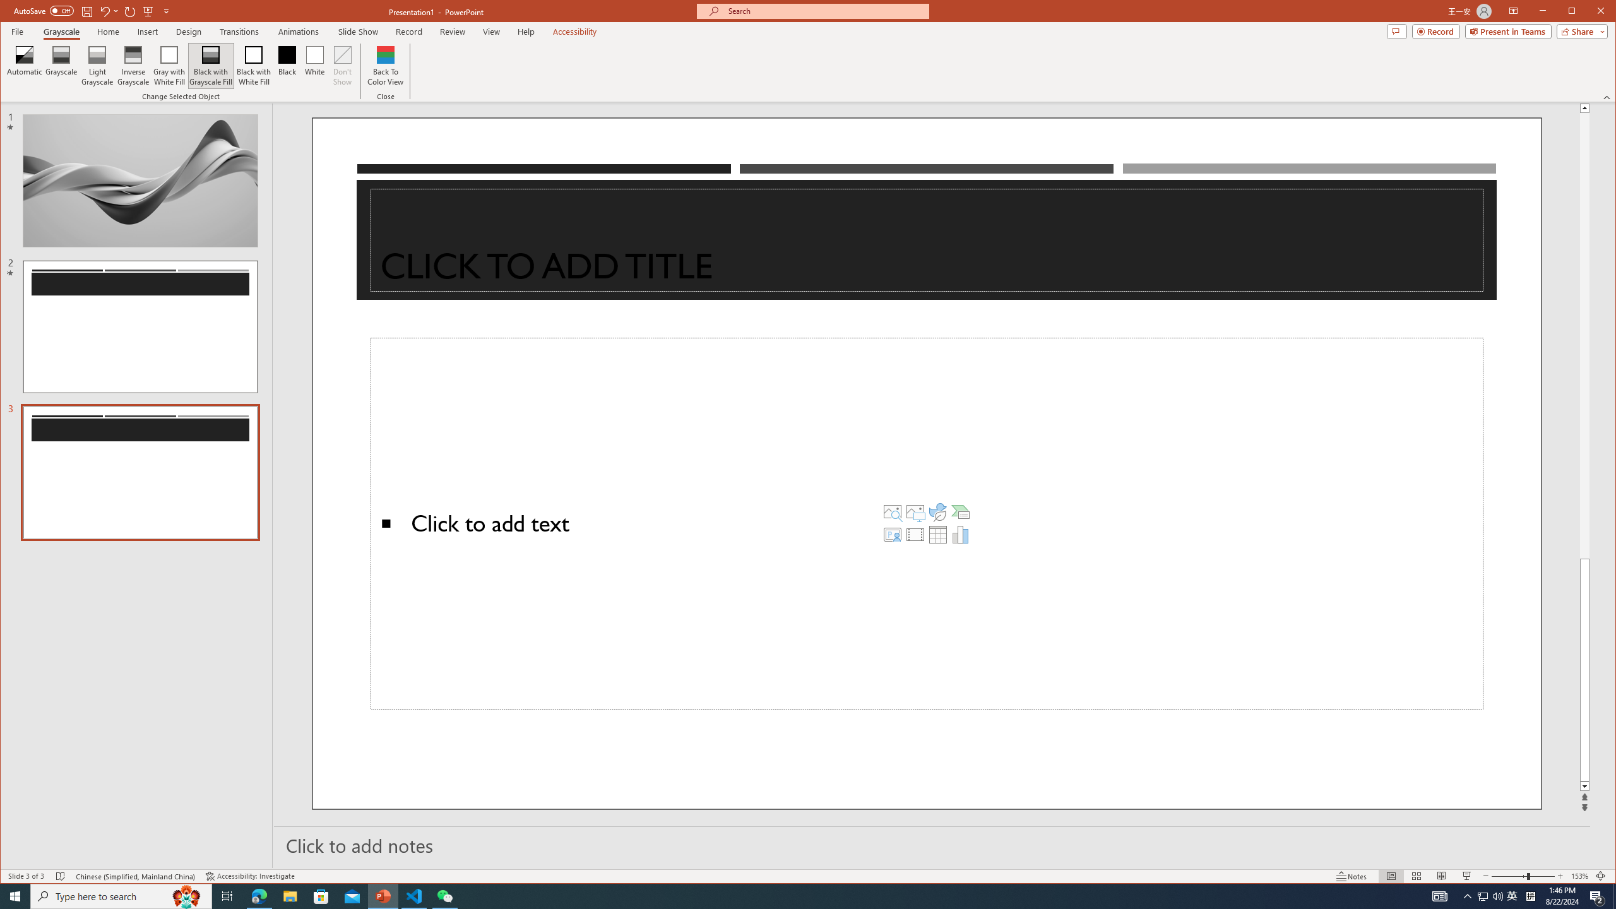  Describe the element at coordinates (140, 472) in the screenshot. I see `Class: MsoCommandBar` at that location.